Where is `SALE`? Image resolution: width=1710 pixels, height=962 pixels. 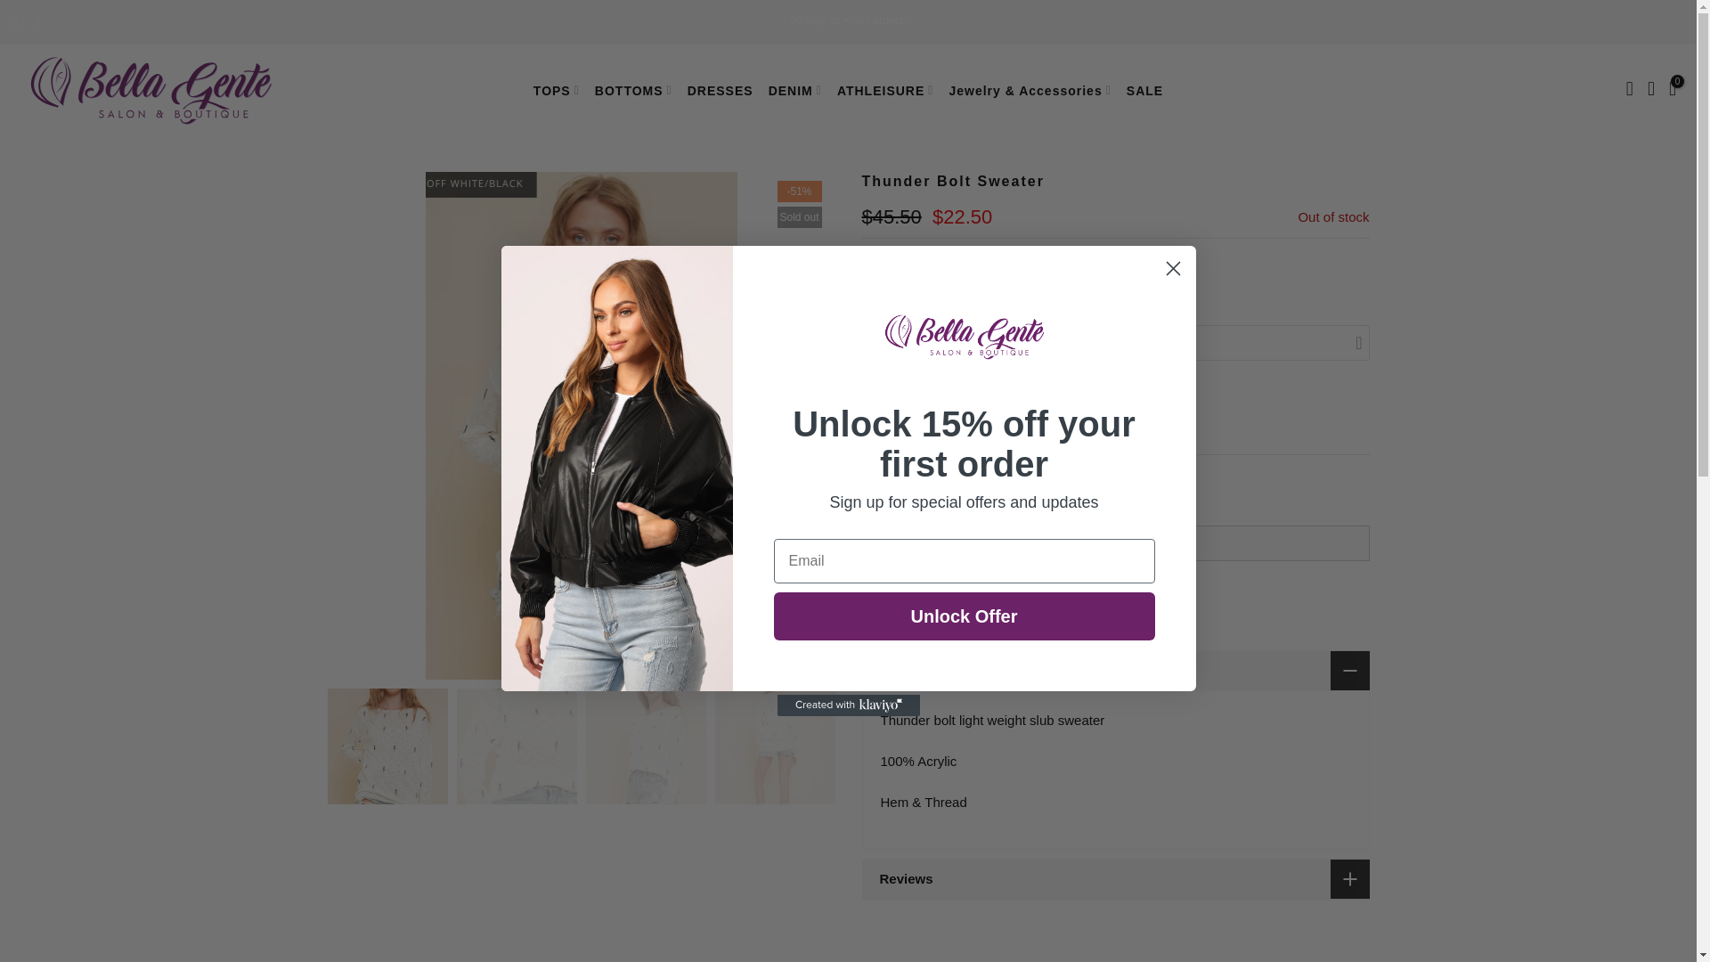
SALE is located at coordinates (1144, 91).